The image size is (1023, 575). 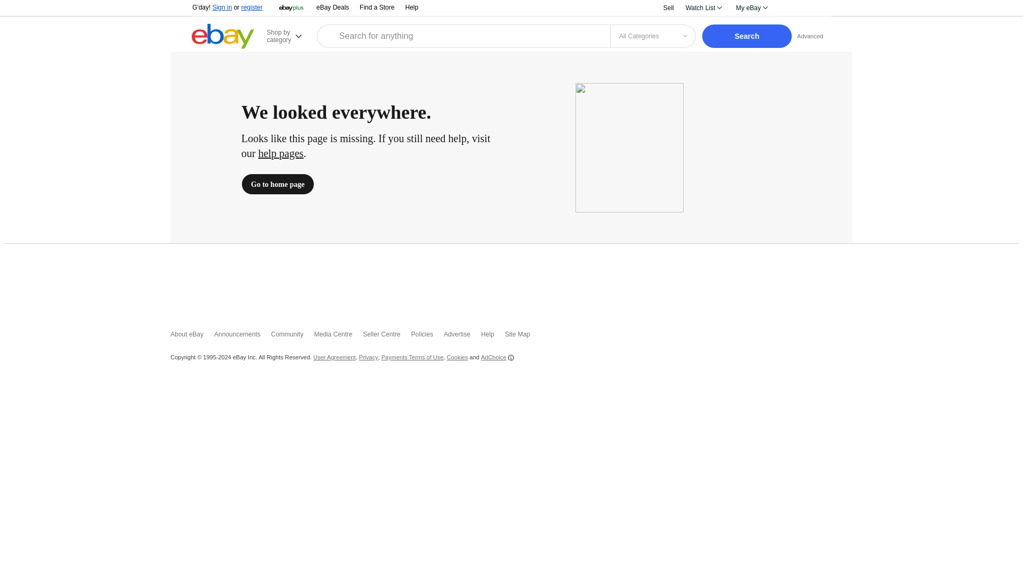 What do you see at coordinates (377, 7) in the screenshot?
I see `Find a Store` at bounding box center [377, 7].